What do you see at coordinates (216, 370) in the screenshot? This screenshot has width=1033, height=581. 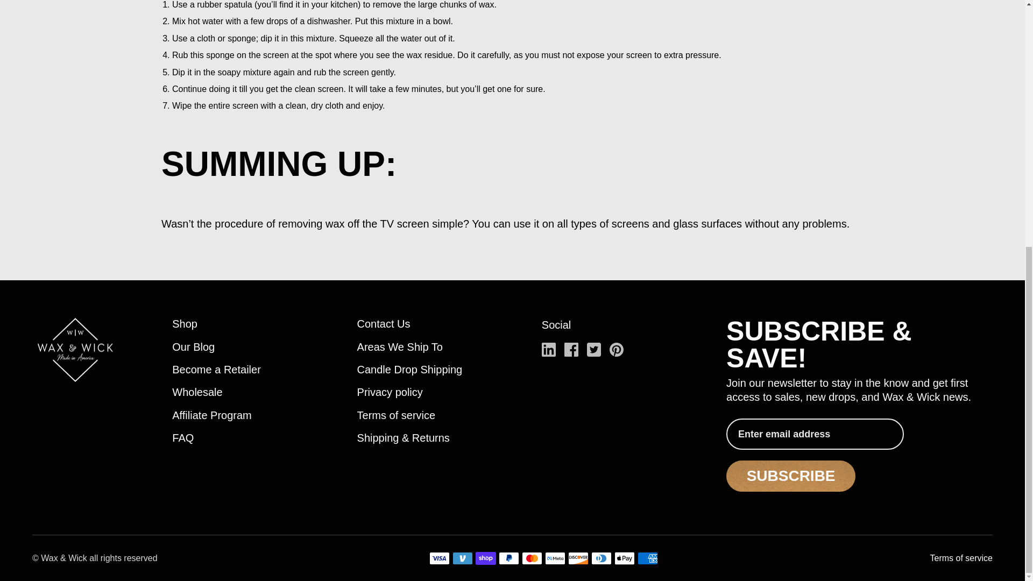 I see `Become a Retailer` at bounding box center [216, 370].